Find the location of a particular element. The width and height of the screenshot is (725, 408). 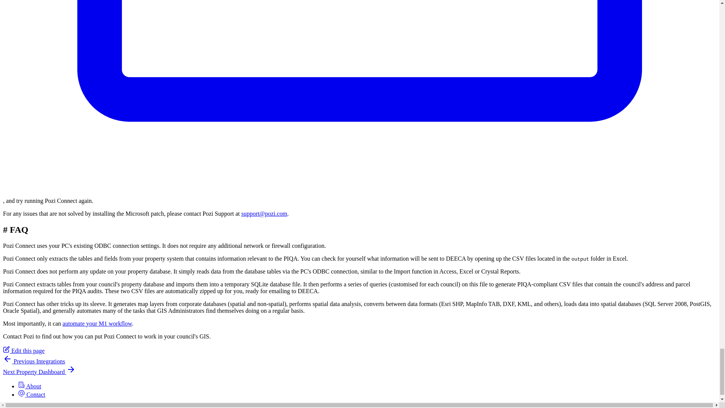

About is located at coordinates (29, 386).